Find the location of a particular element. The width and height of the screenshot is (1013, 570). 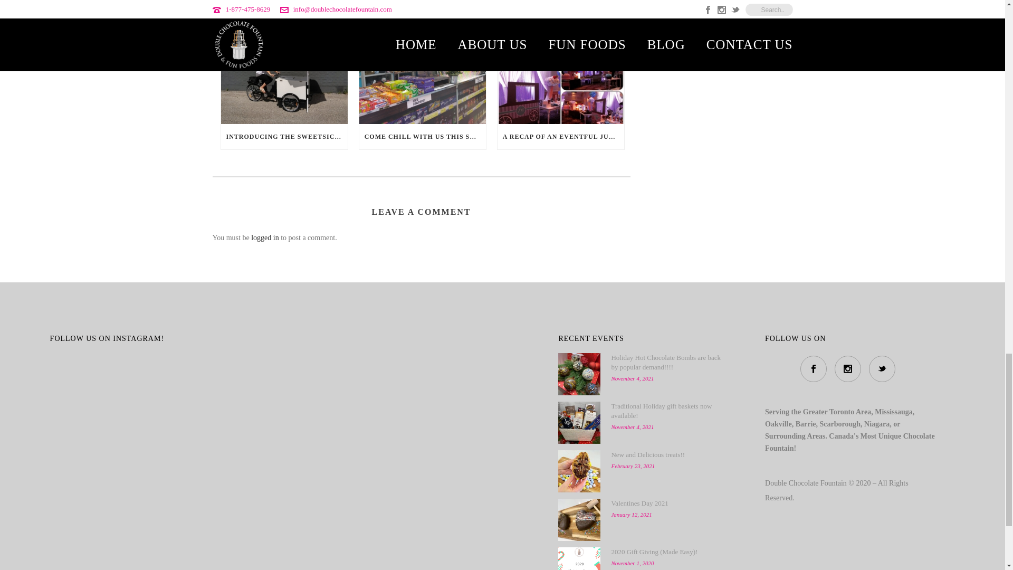

Introducing the SWEETSICLE by DCF! is located at coordinates (284, 70).